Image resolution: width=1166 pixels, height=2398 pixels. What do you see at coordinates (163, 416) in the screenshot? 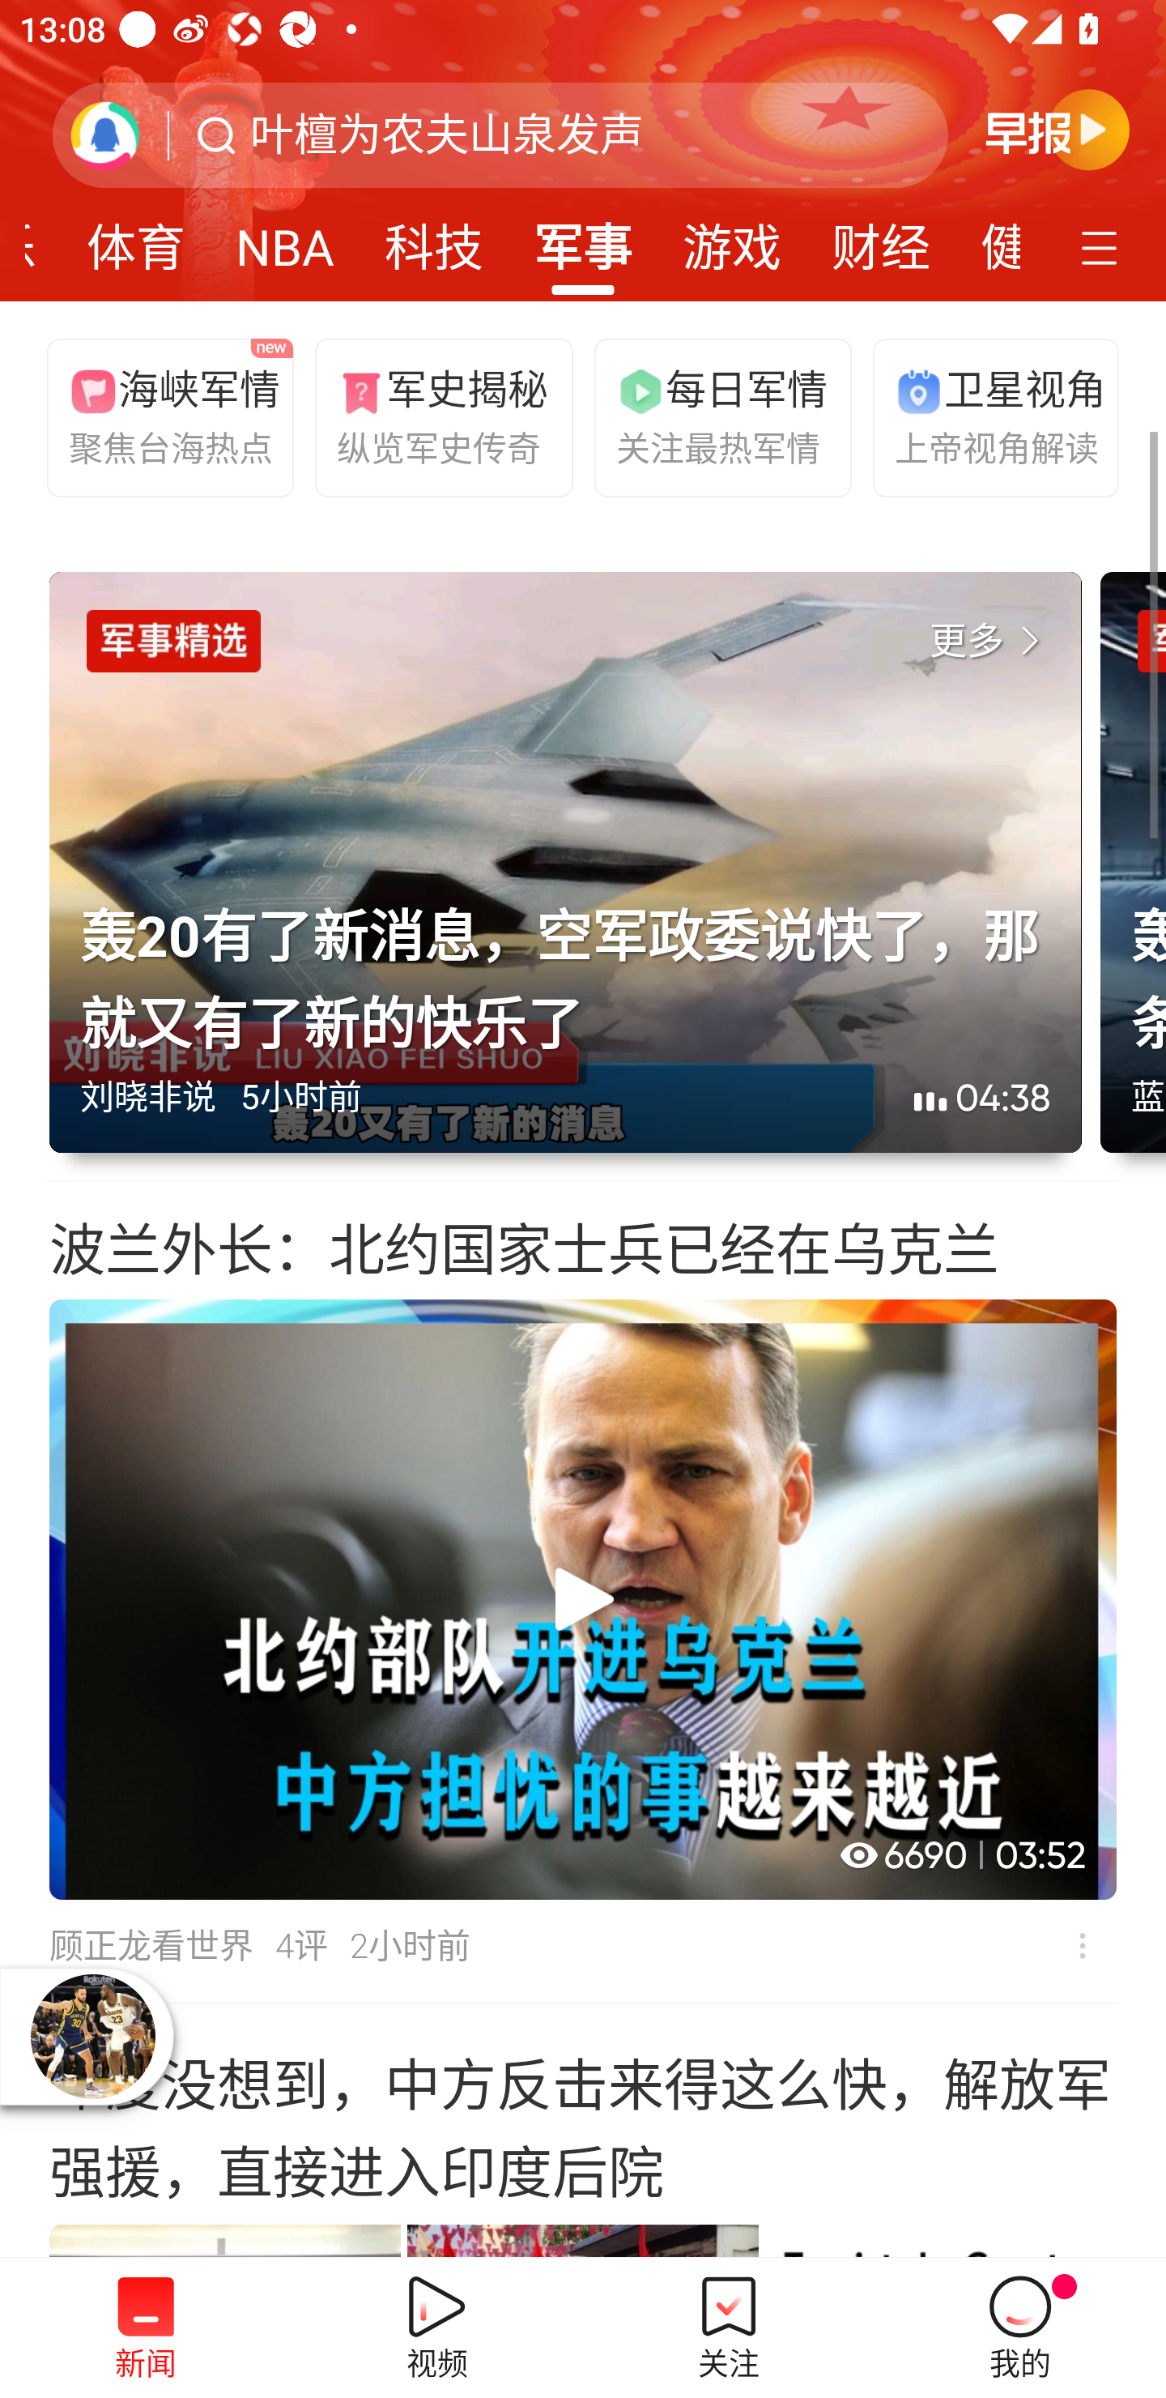
I see `海峡军情 聚焦台海热点` at bounding box center [163, 416].